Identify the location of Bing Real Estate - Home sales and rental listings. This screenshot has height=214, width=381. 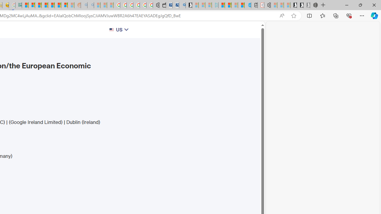
(182, 5).